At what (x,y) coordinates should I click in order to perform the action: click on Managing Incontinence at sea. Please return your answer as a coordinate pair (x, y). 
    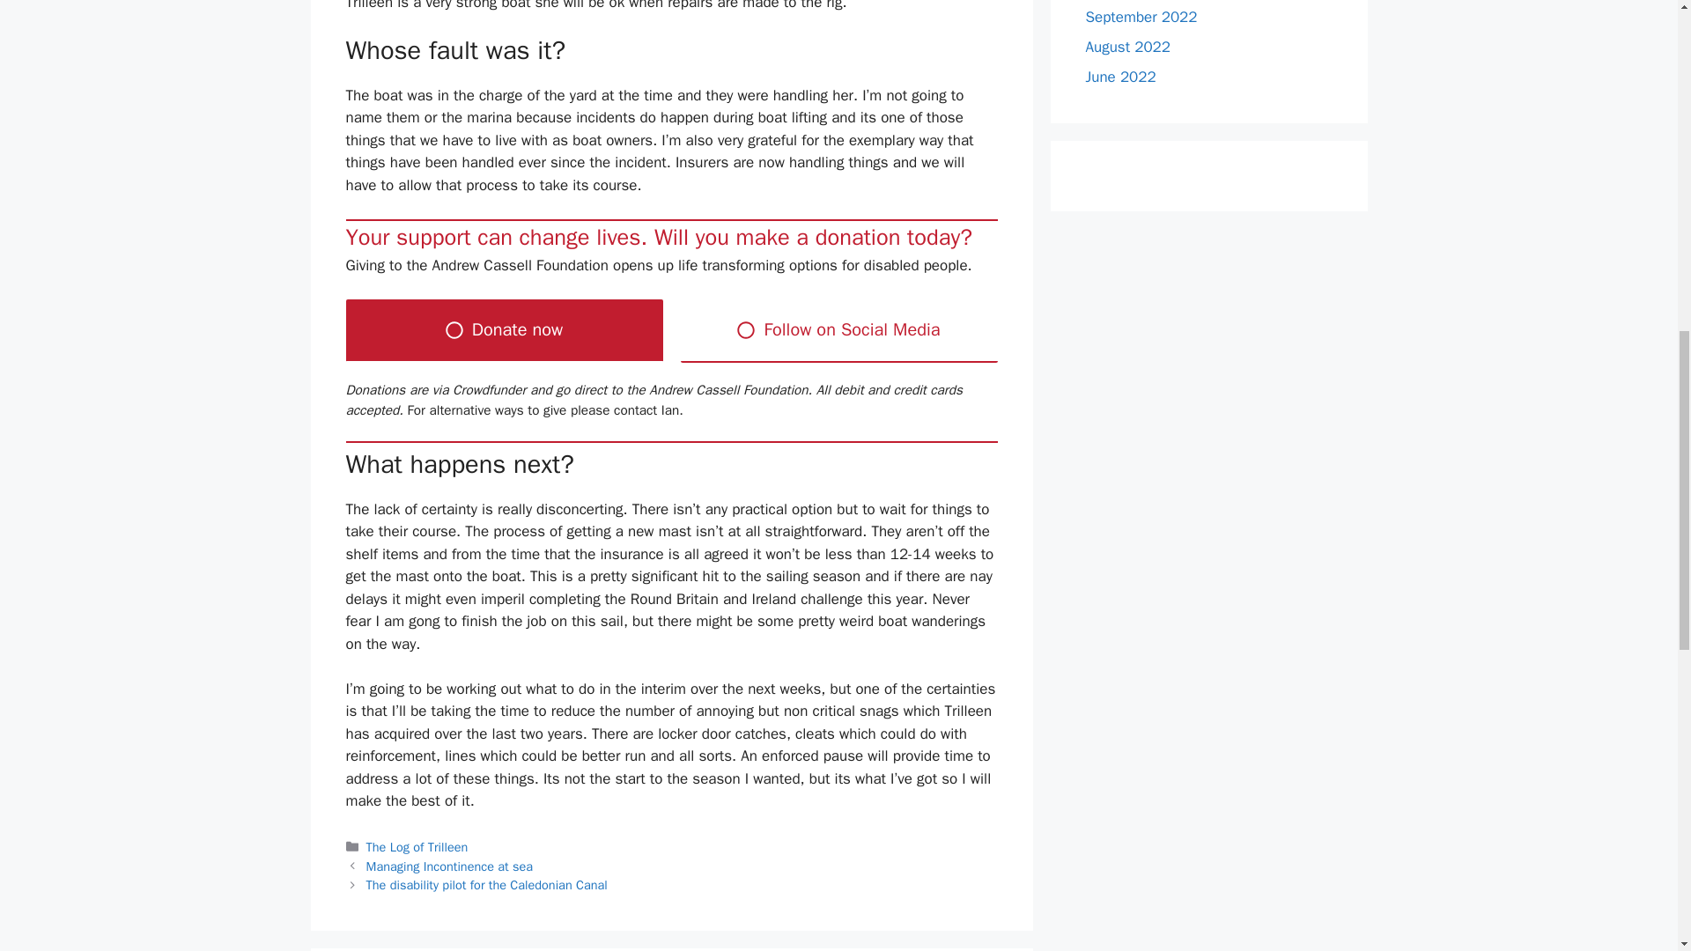
    Looking at the image, I should click on (449, 866).